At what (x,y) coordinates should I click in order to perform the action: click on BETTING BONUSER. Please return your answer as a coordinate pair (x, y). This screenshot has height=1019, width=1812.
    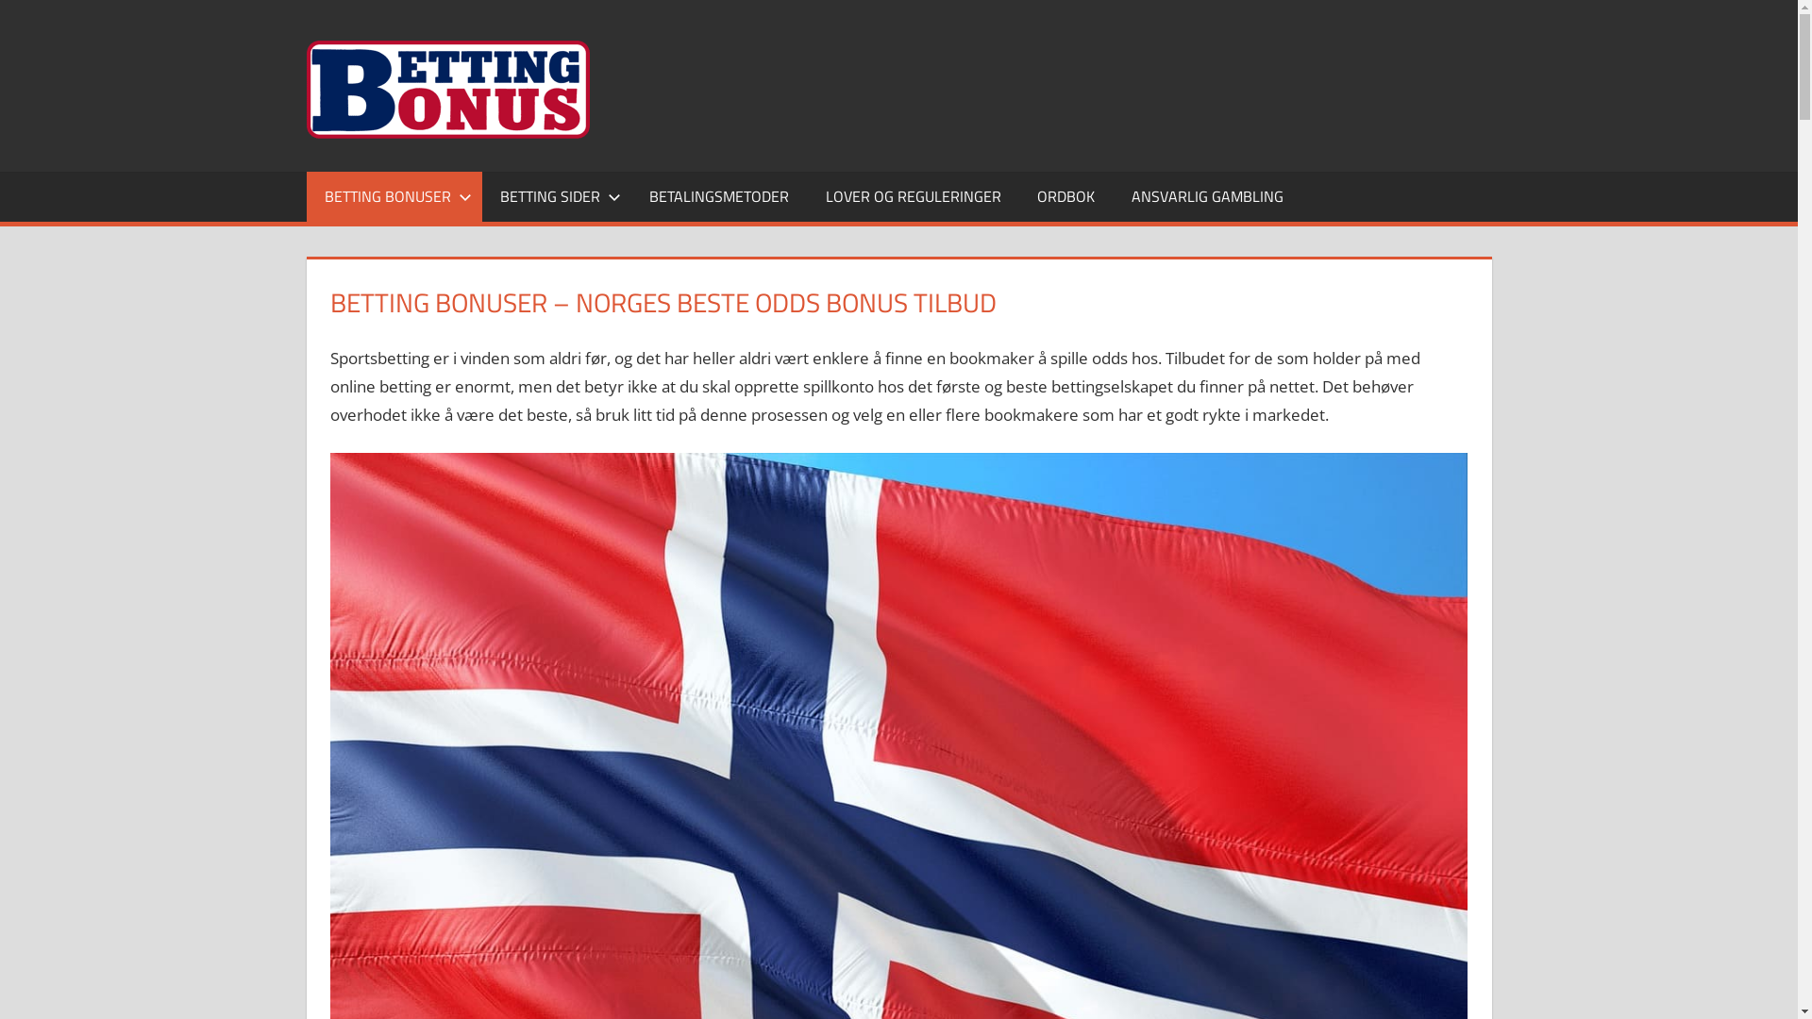
    Looking at the image, I should click on (394, 197).